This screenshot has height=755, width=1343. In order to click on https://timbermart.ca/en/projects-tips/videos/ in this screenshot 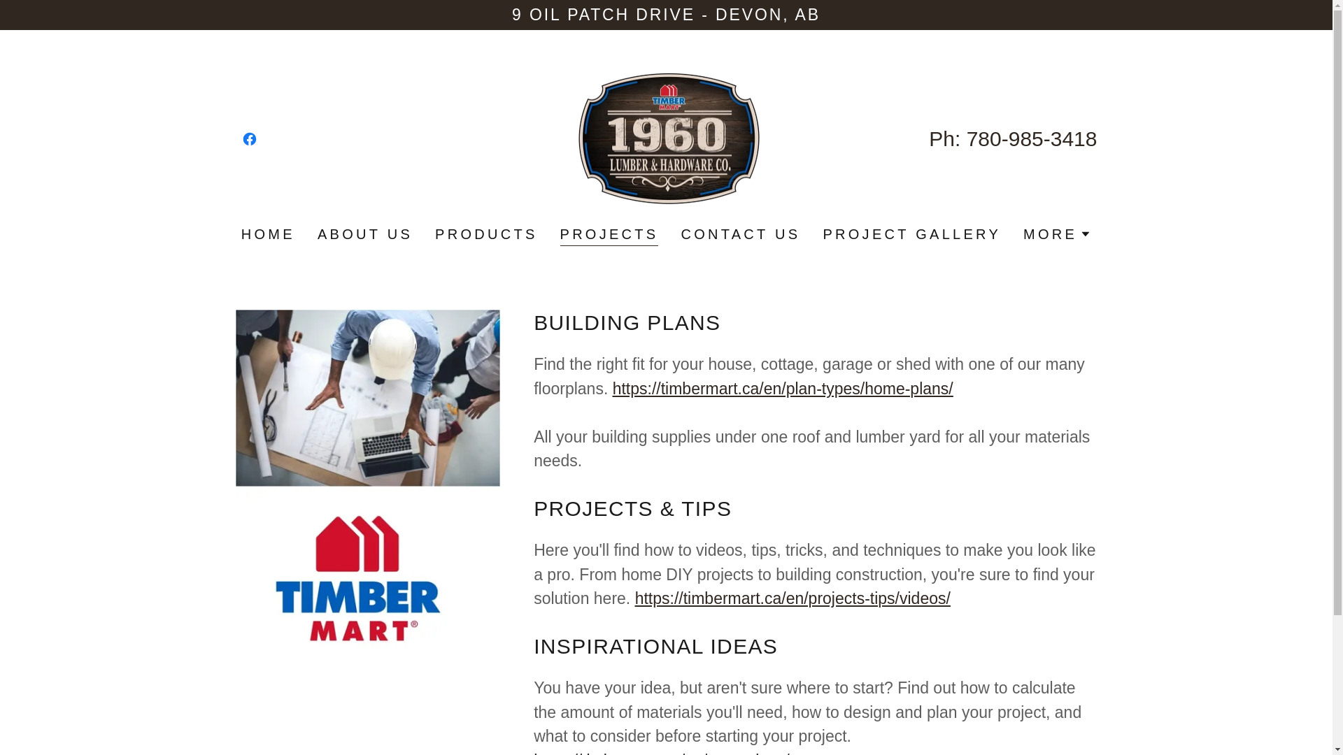, I will do `click(793, 598)`.